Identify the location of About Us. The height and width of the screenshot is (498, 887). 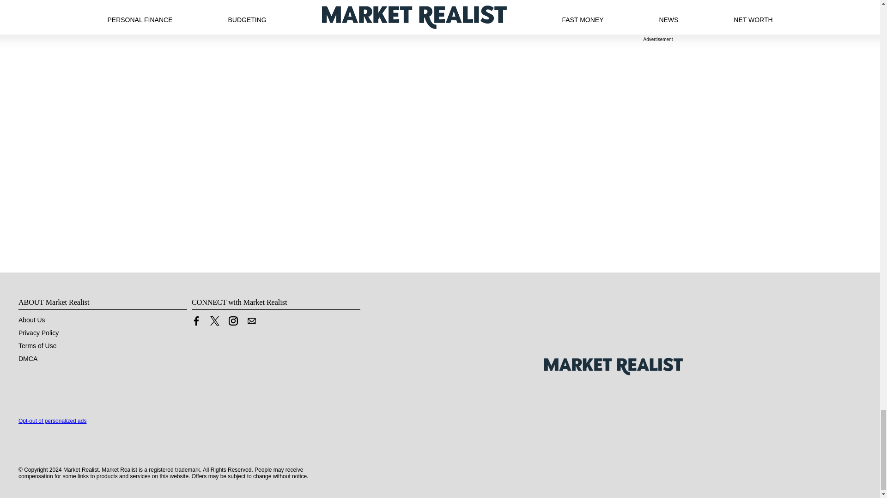
(31, 320).